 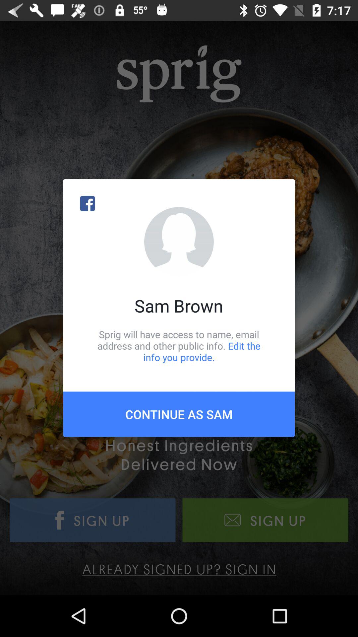 I want to click on launch icon below sam brown item, so click(x=179, y=346).